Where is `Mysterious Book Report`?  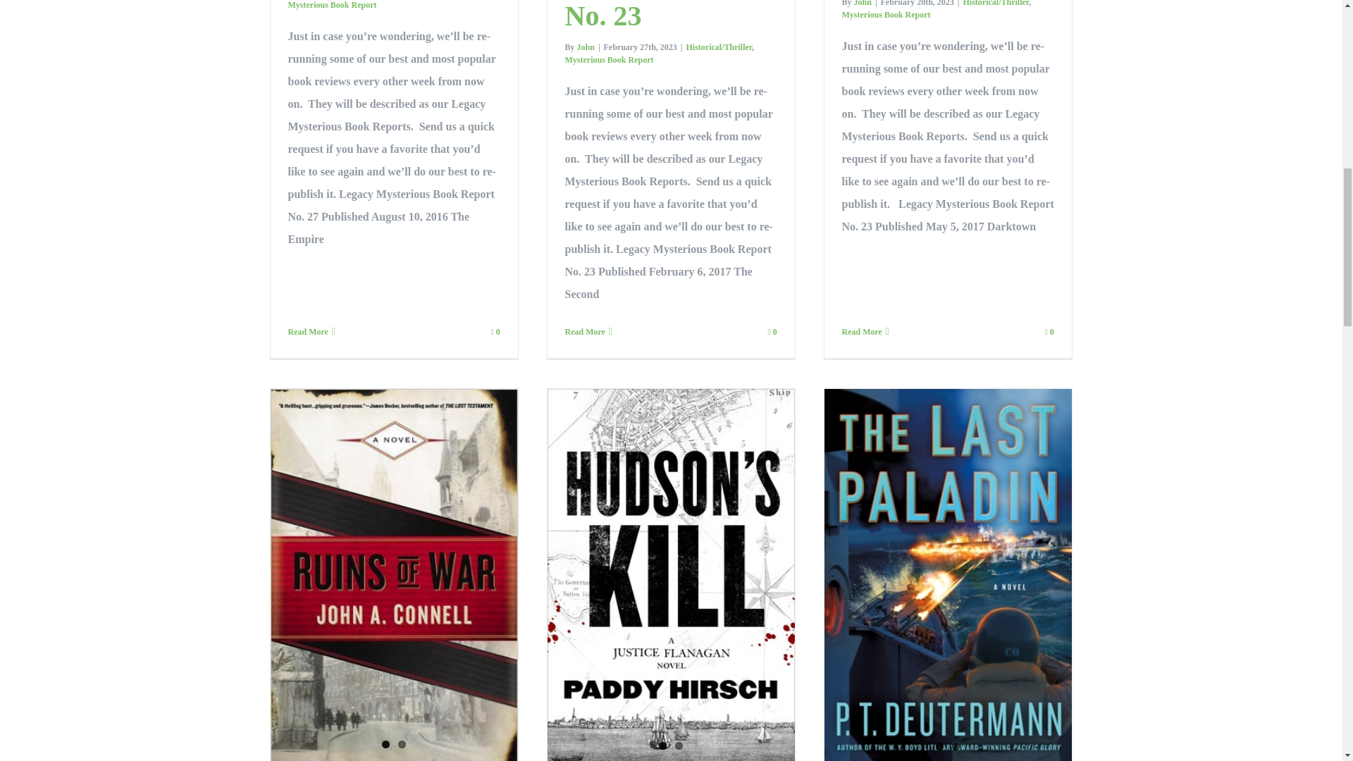 Mysterious Book Report is located at coordinates (331, 5).